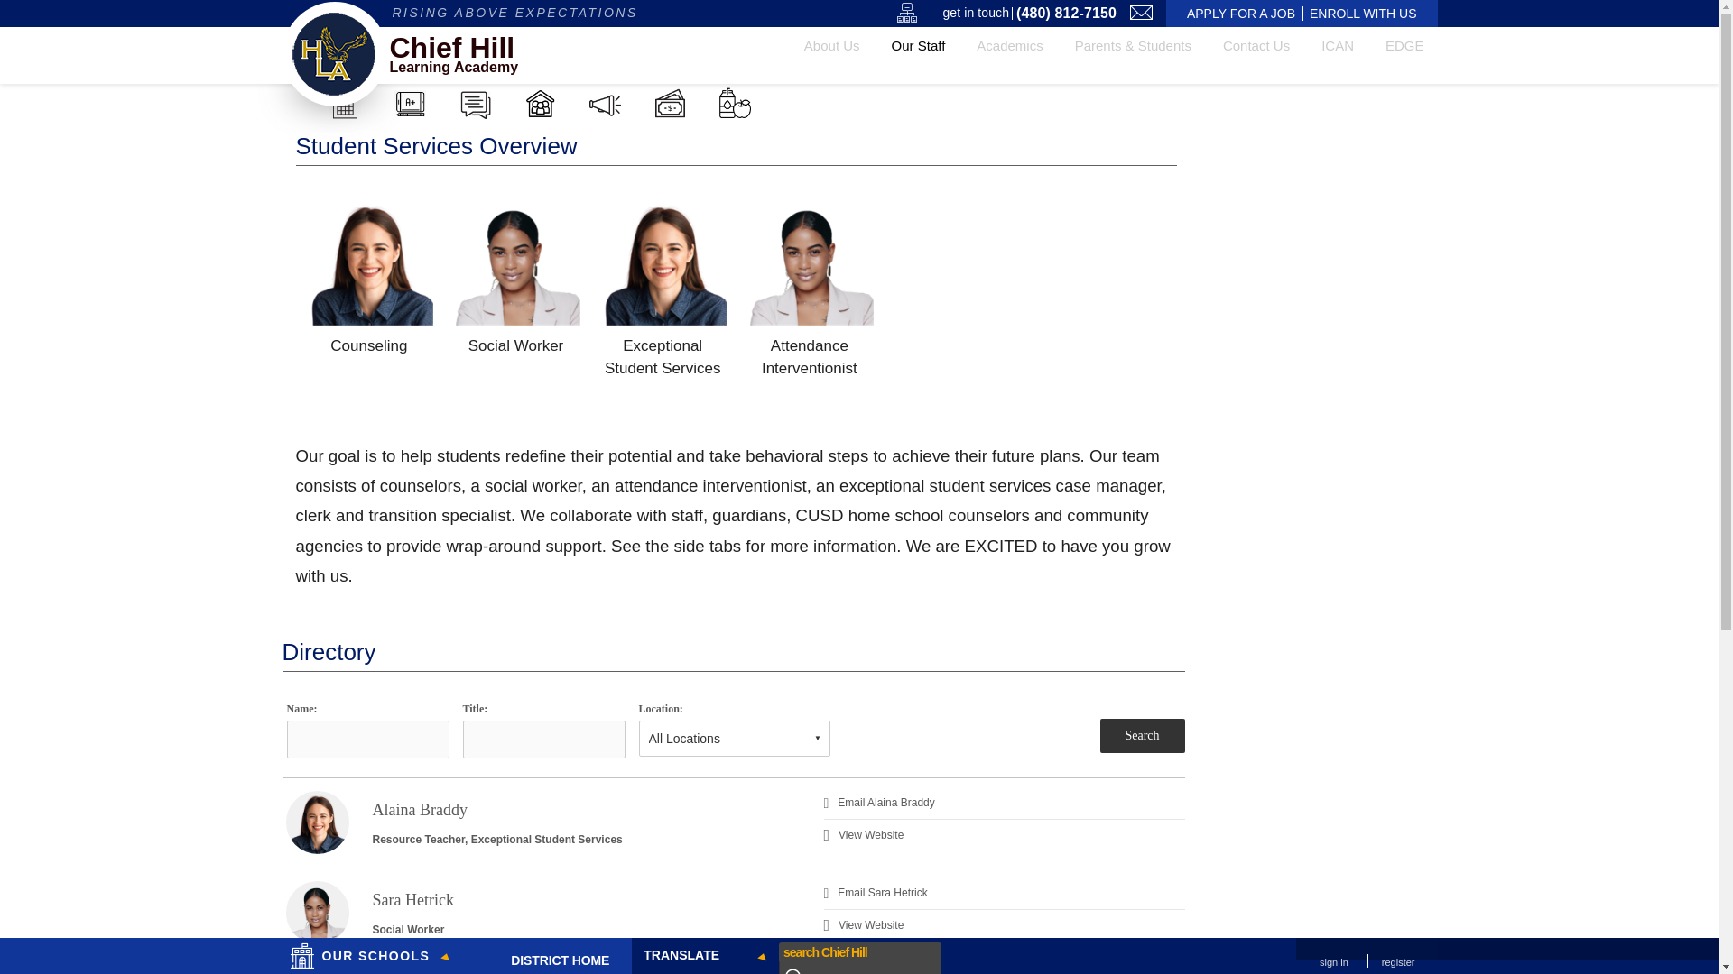 Image resolution: width=1733 pixels, height=974 pixels. Describe the element at coordinates (844, 951) in the screenshot. I see `Search Term` at that location.